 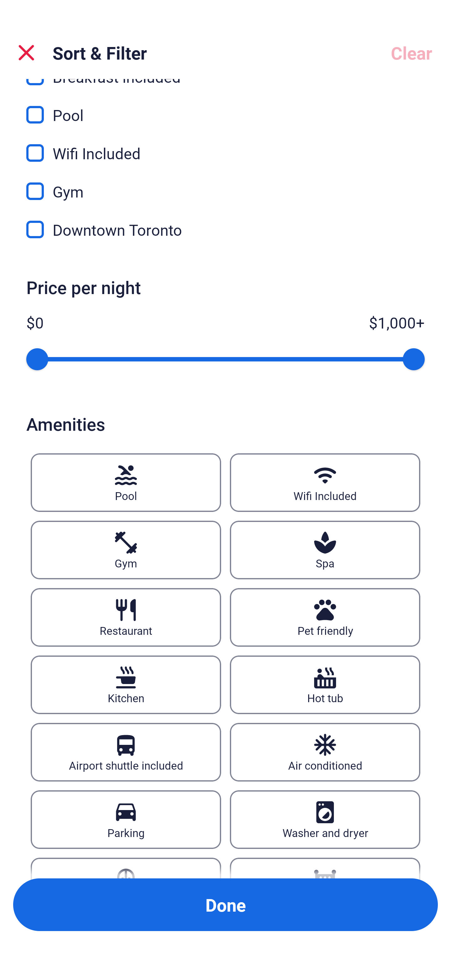 I want to click on Restaurant, so click(x=126, y=618).